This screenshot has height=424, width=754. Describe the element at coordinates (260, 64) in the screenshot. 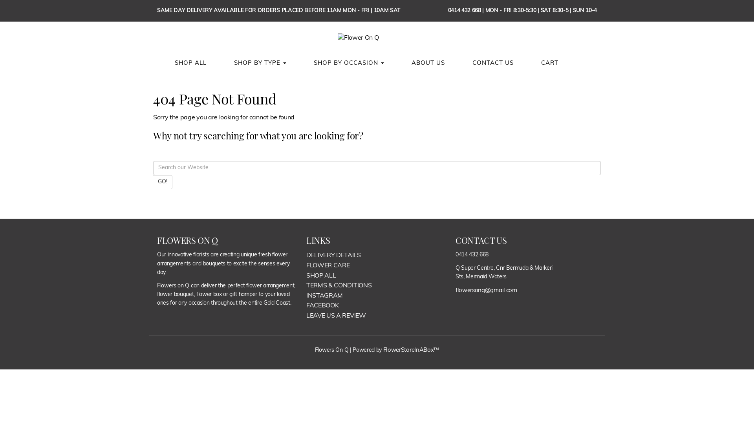

I see `SHOP BY TYPE` at that location.